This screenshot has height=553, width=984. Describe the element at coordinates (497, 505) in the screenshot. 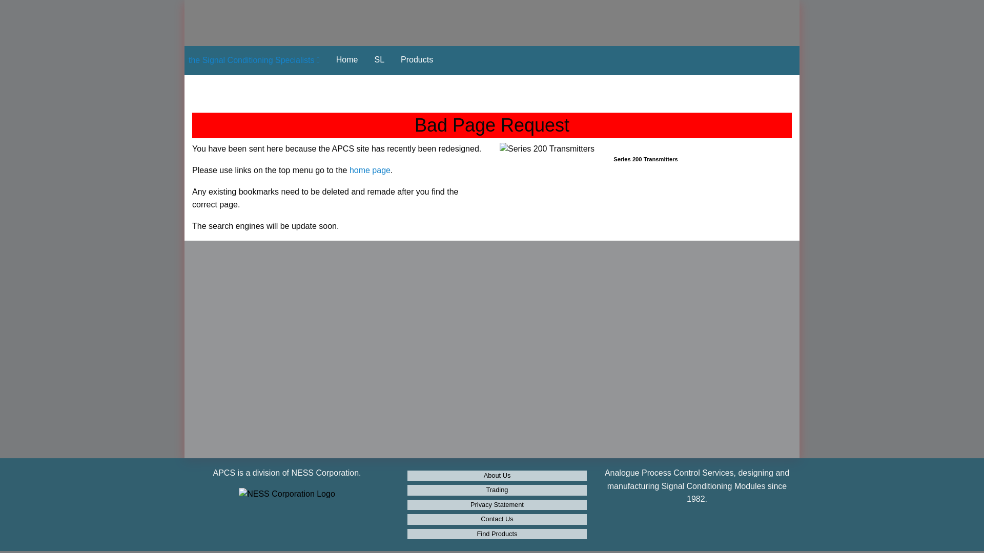

I see `Privacy Statement` at that location.